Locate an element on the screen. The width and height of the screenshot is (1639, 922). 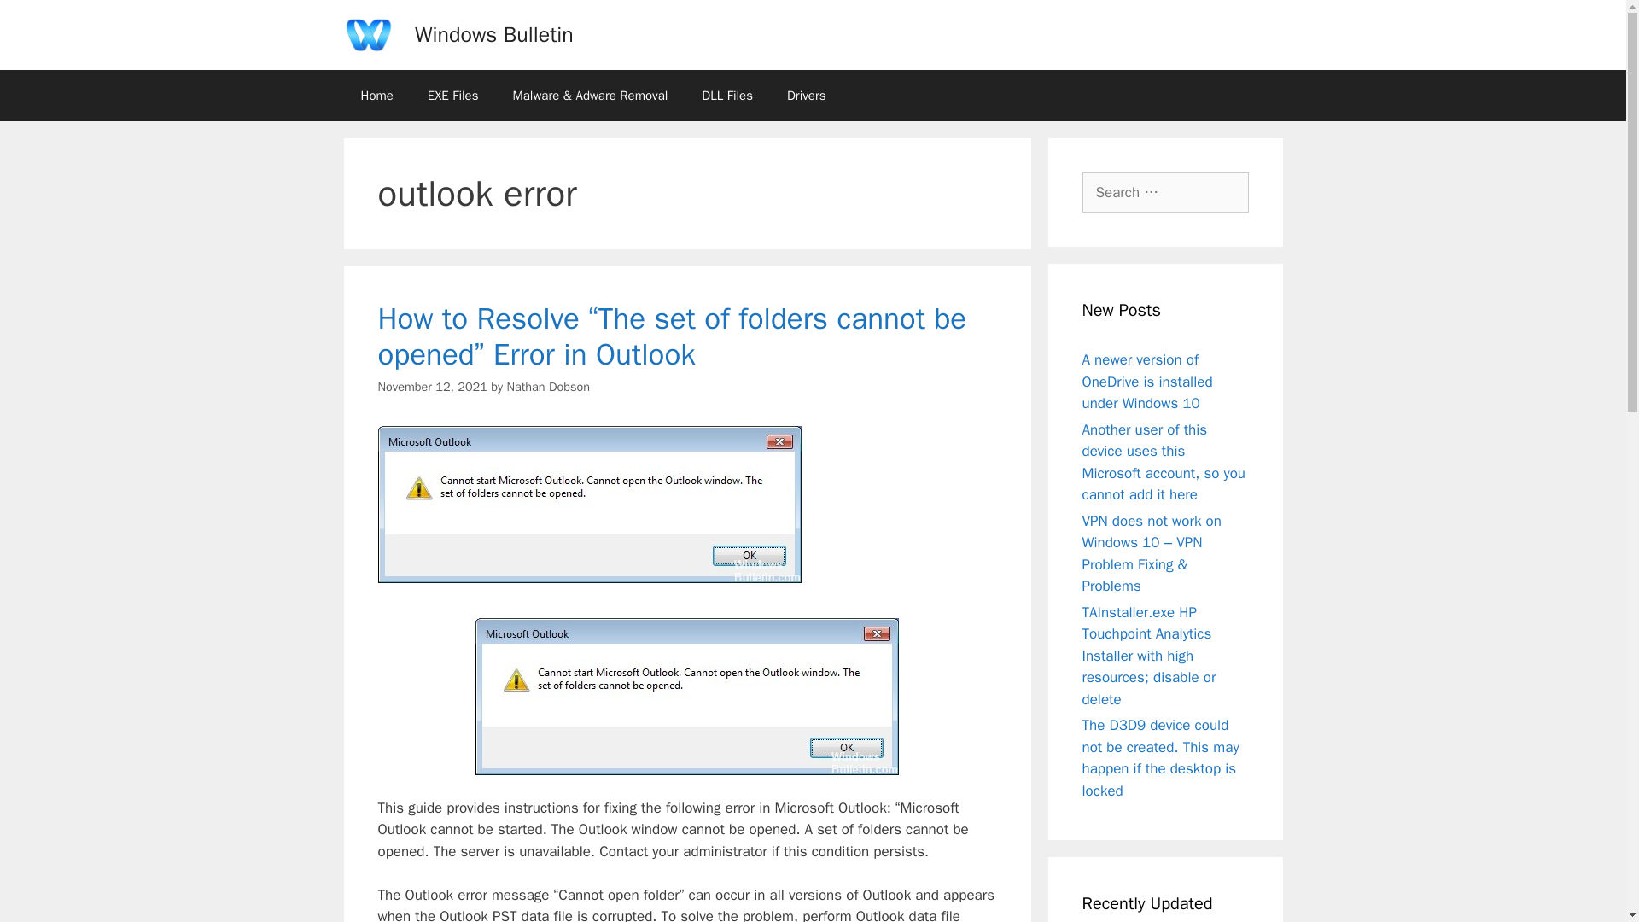
Windows Bulletin is located at coordinates (493, 34).